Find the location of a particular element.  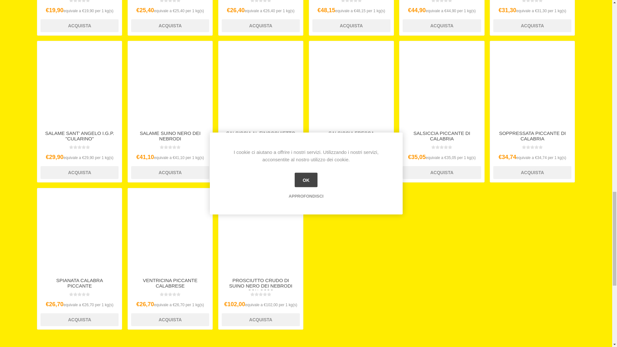

Acquista is located at coordinates (79, 26).